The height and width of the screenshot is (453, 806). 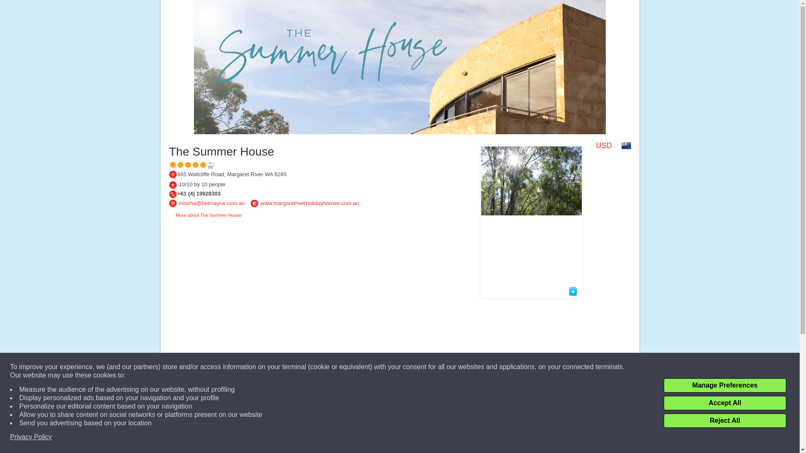 I want to click on Privacy Policy, so click(x=31, y=437).